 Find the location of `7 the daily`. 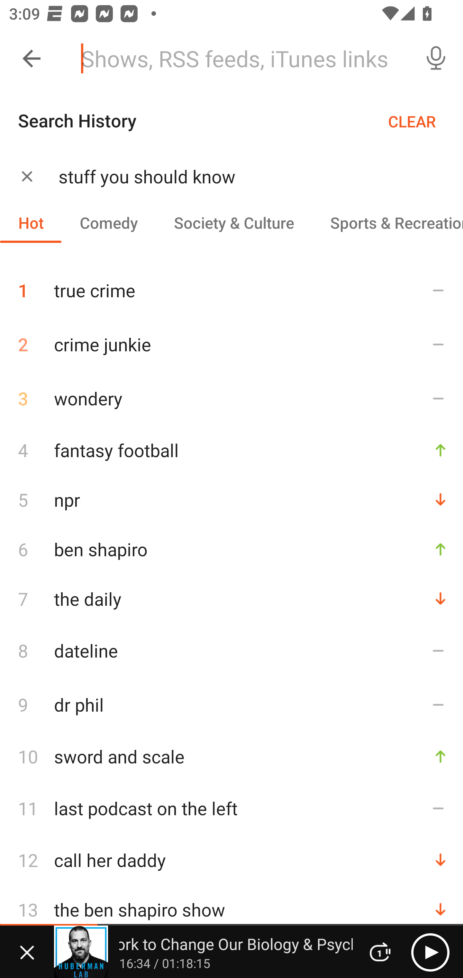

7 the daily is located at coordinates (232, 599).